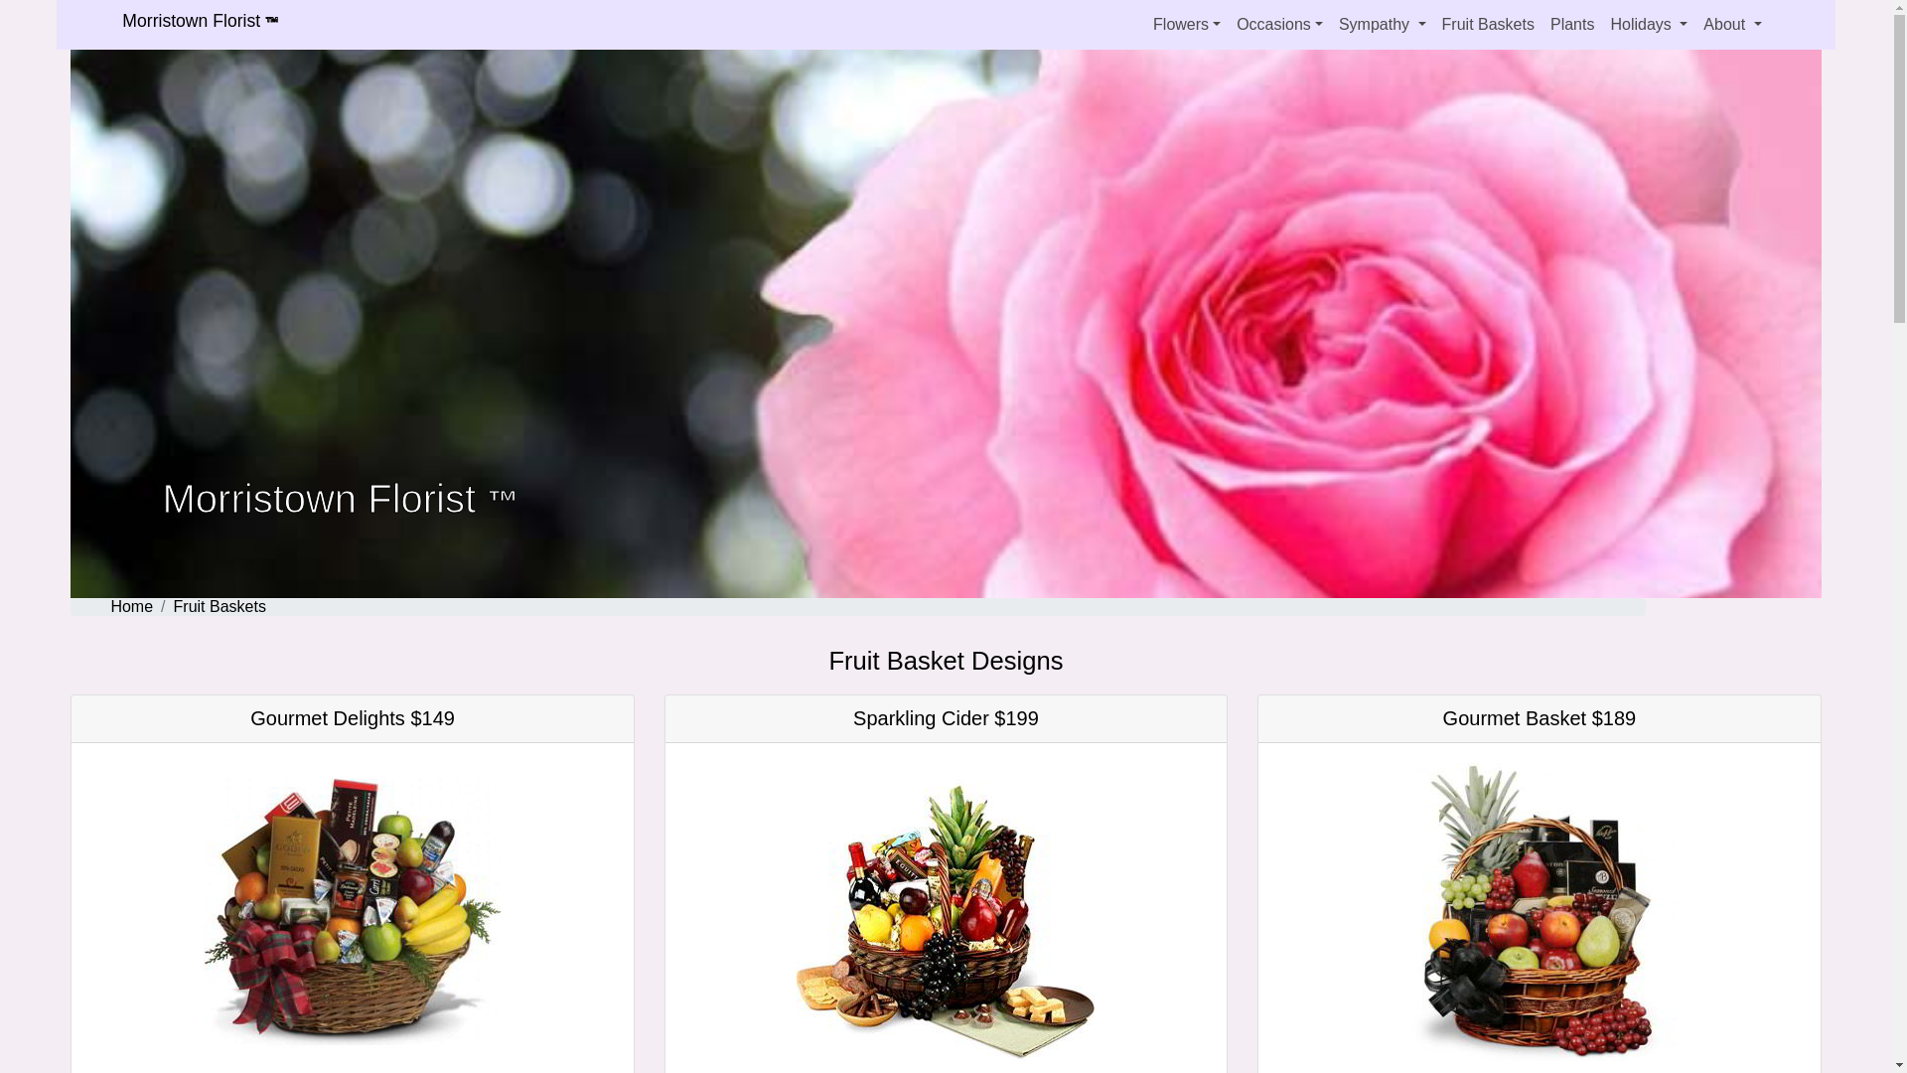 The width and height of the screenshot is (1907, 1073). I want to click on Flowers, so click(1186, 24).